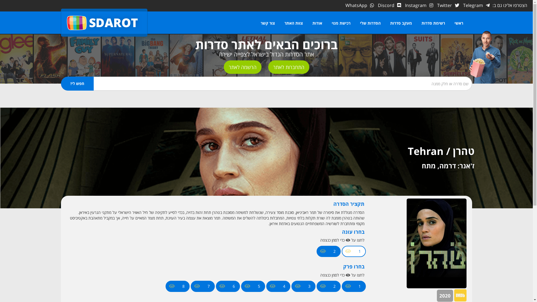 Image resolution: width=537 pixels, height=302 pixels. Describe the element at coordinates (448, 5) in the screenshot. I see `Twitter` at that location.